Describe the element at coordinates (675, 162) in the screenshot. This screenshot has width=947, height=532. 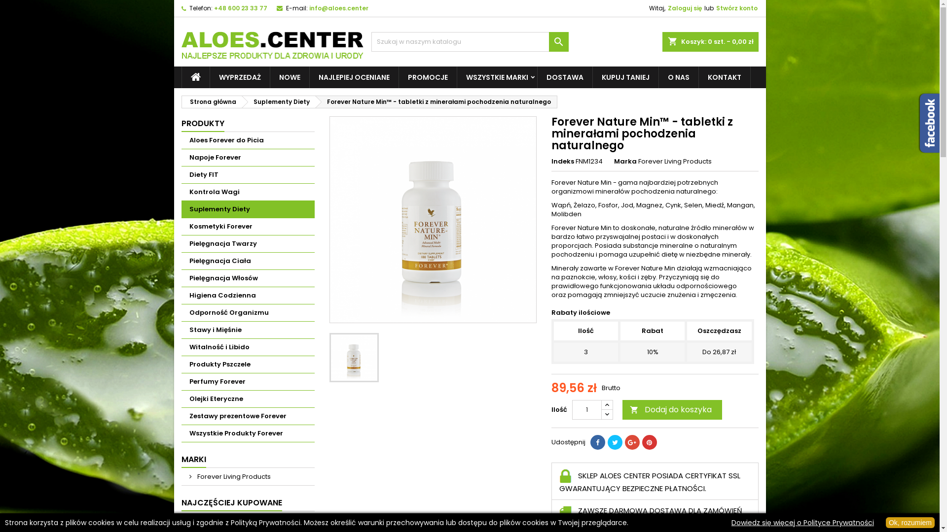
I see `Forever Living Products` at that location.